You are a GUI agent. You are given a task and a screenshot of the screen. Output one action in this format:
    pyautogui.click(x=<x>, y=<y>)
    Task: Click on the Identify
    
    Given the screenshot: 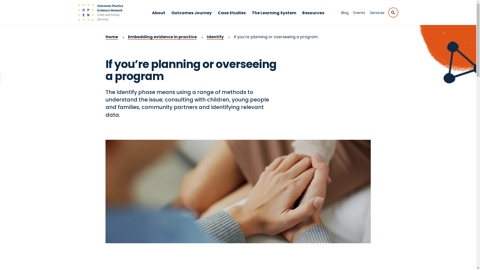 What is the action you would take?
    pyautogui.click(x=215, y=37)
    